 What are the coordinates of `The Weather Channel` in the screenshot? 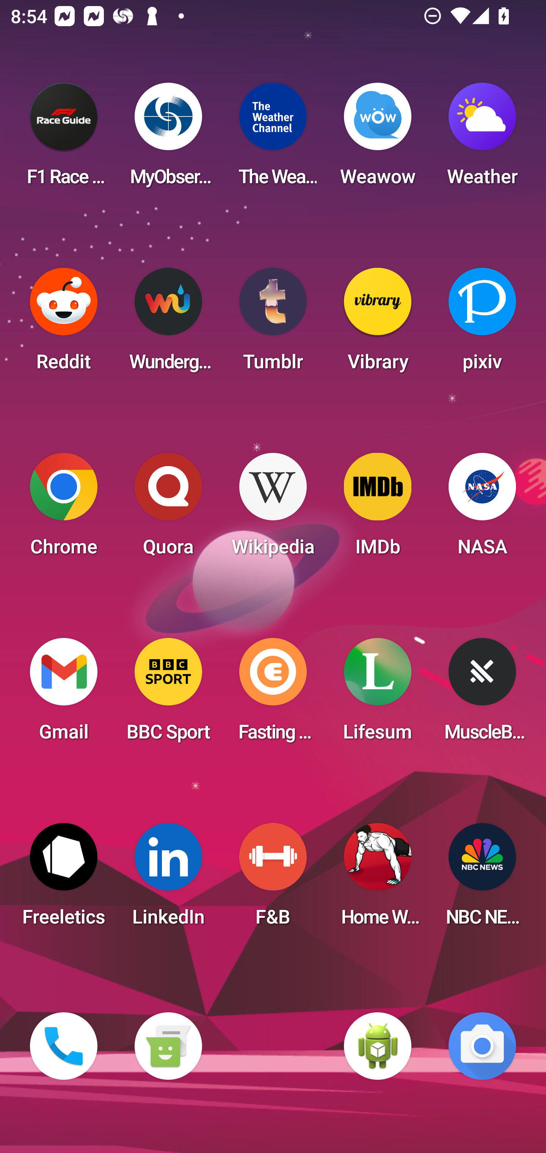 It's located at (273, 139).